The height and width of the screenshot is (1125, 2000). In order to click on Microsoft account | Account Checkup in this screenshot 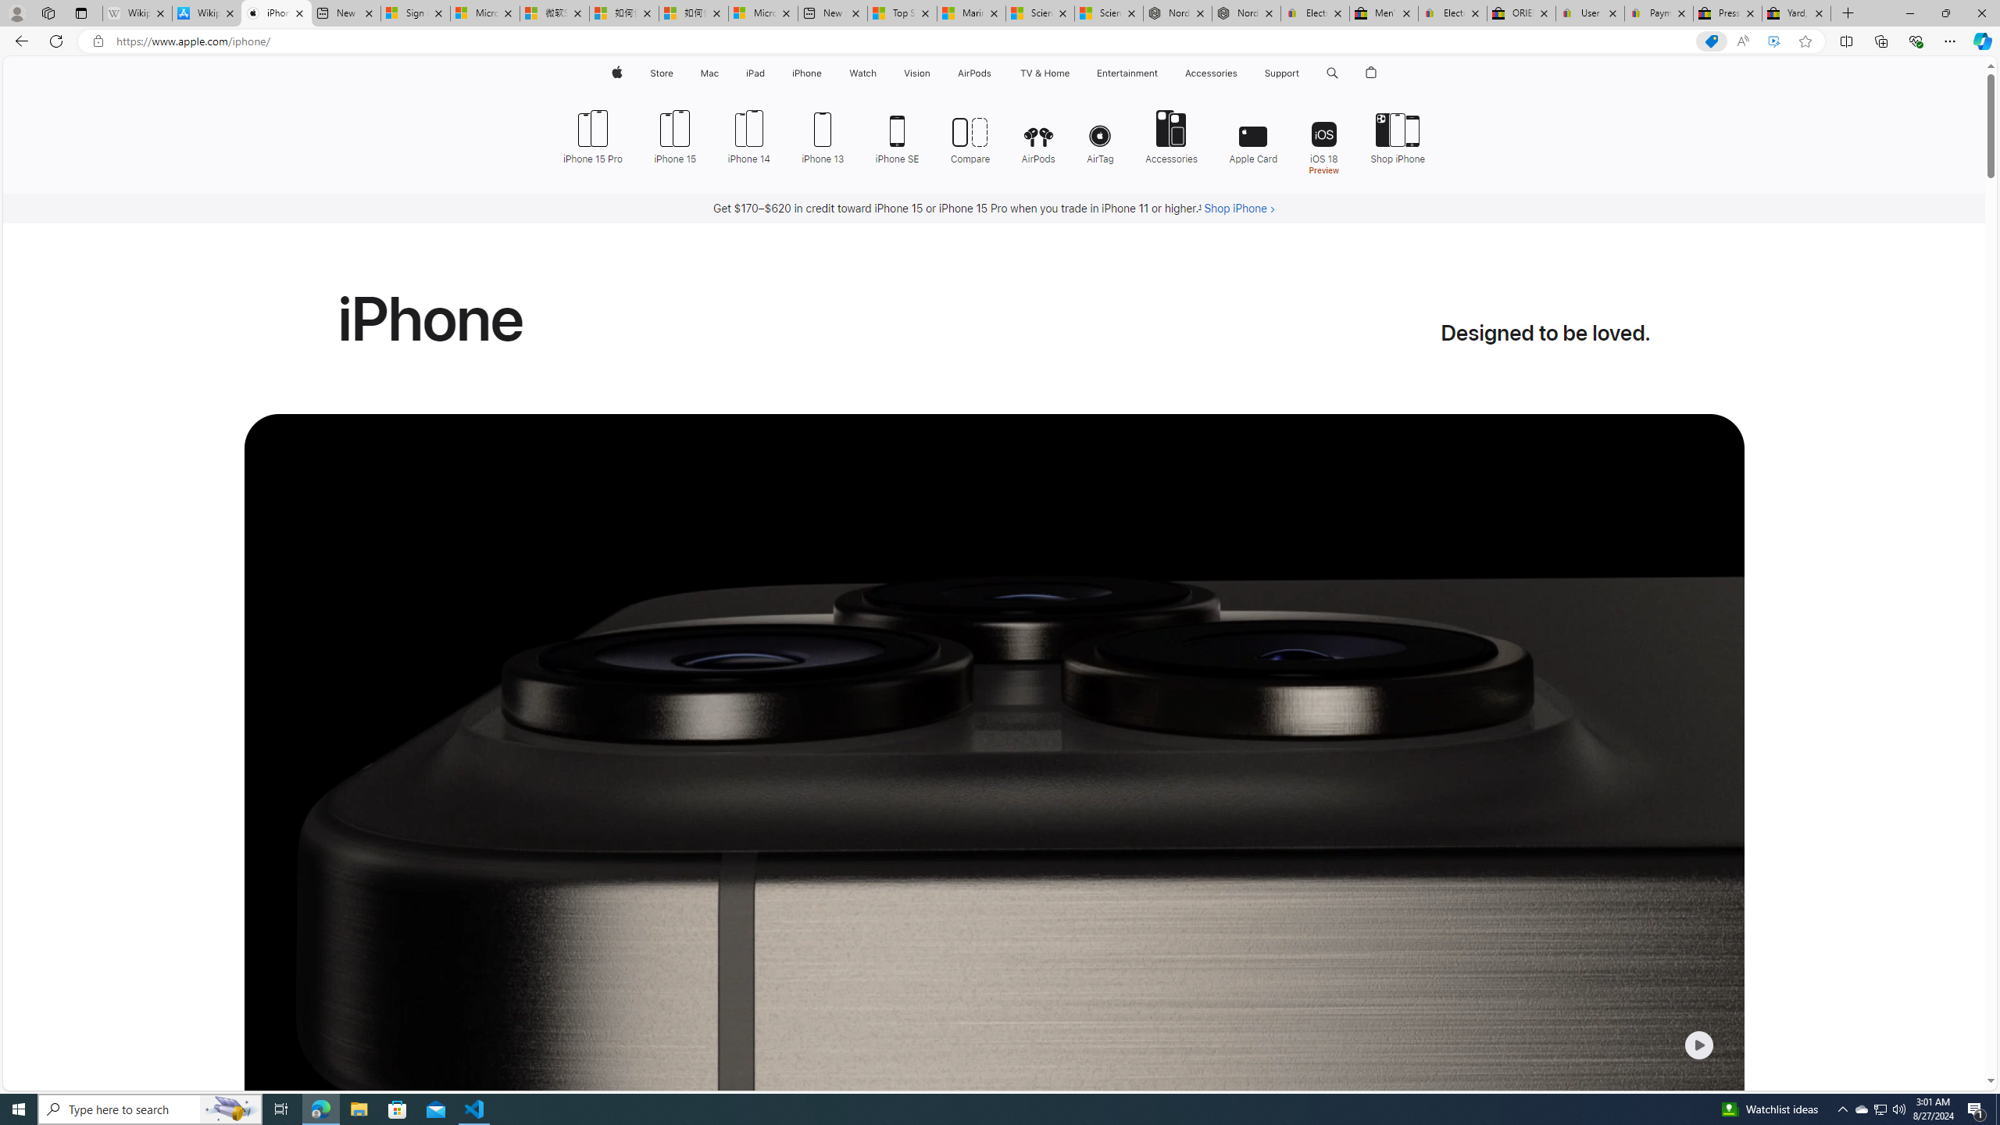, I will do `click(762, 13)`.